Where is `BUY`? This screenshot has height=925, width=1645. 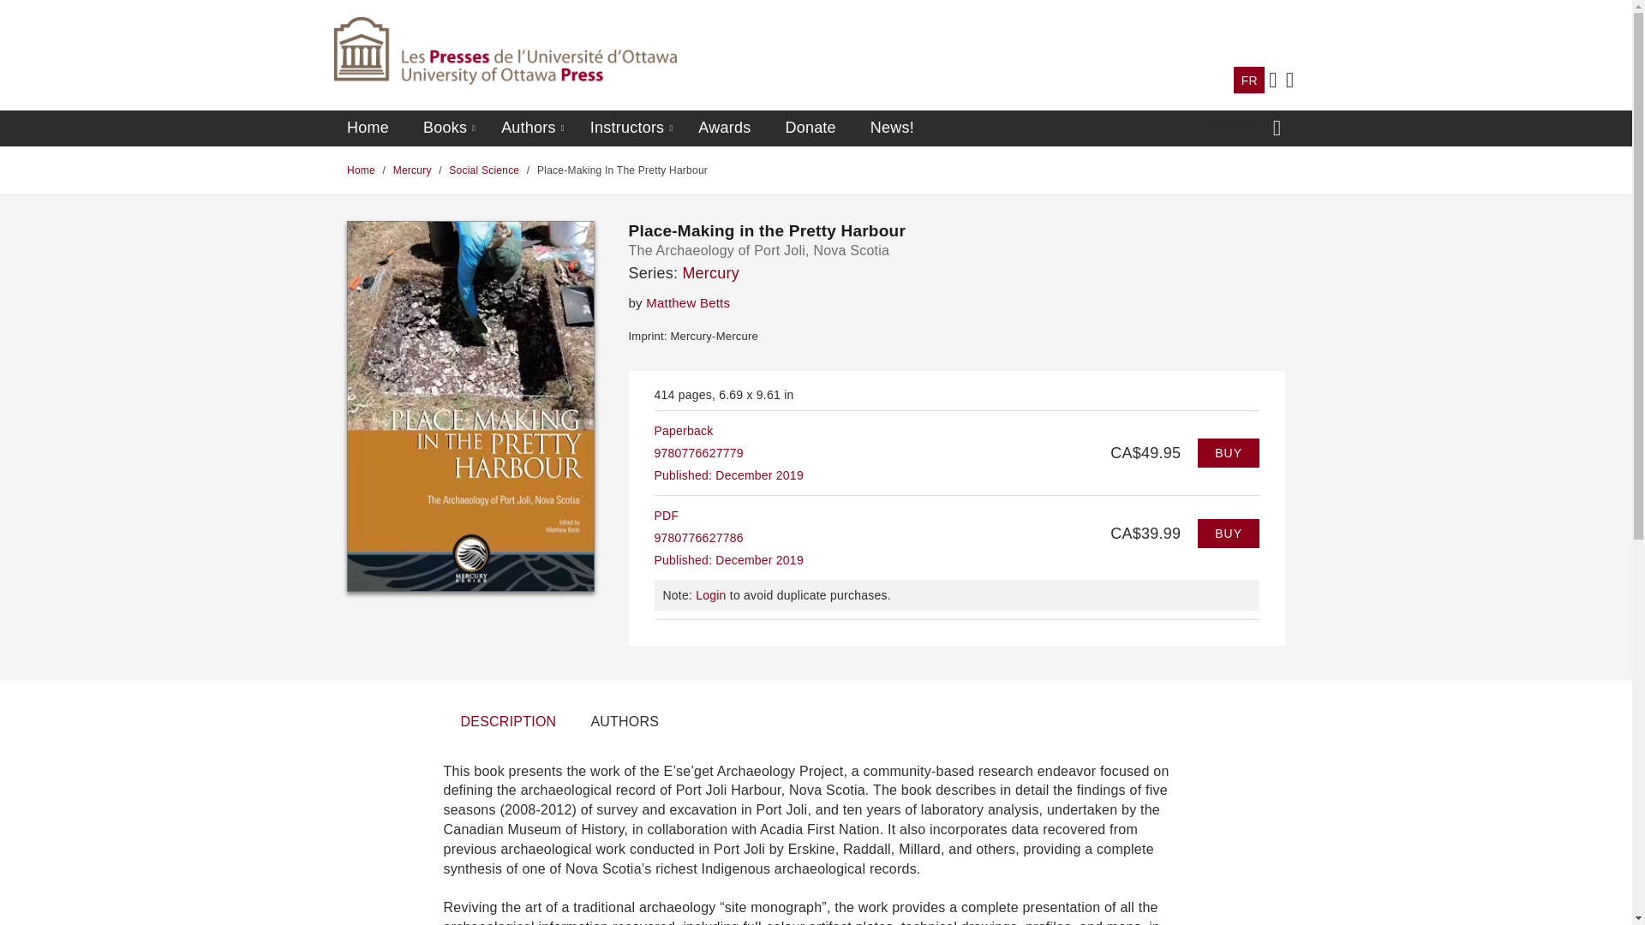
BUY is located at coordinates (1229, 452).